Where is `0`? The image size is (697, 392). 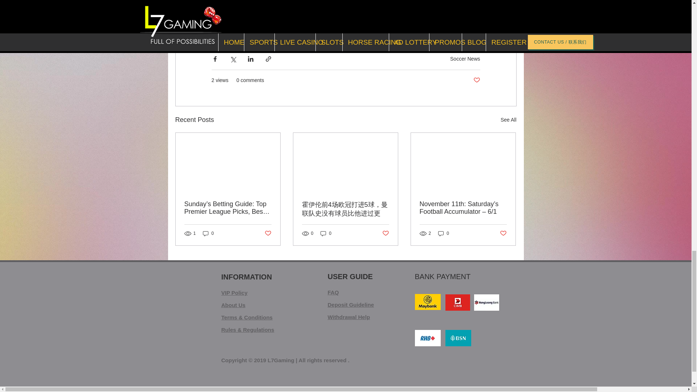 0 is located at coordinates (208, 233).